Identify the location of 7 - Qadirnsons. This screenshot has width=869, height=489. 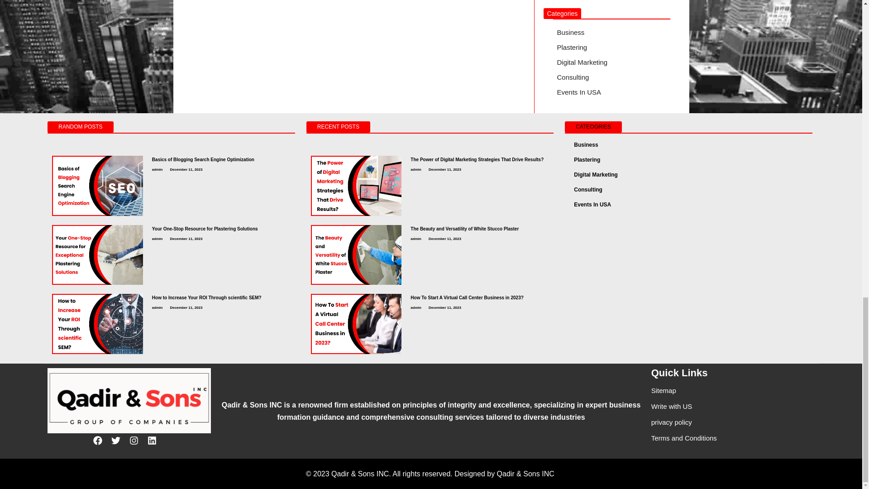
(356, 254).